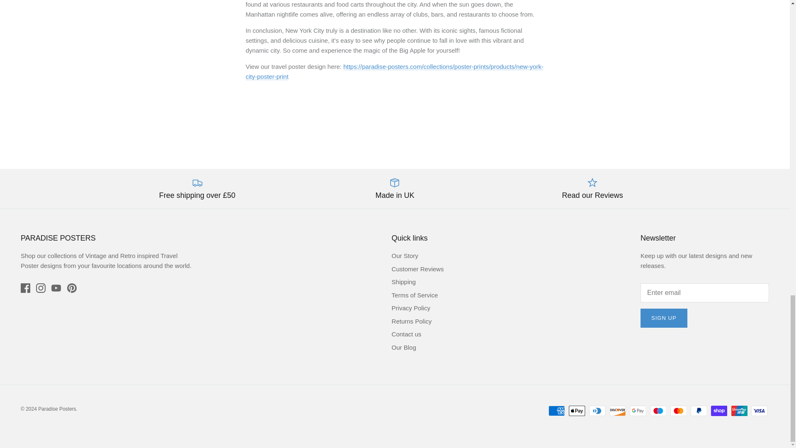 The height and width of the screenshot is (448, 796). I want to click on Apple Pay, so click(577, 411).